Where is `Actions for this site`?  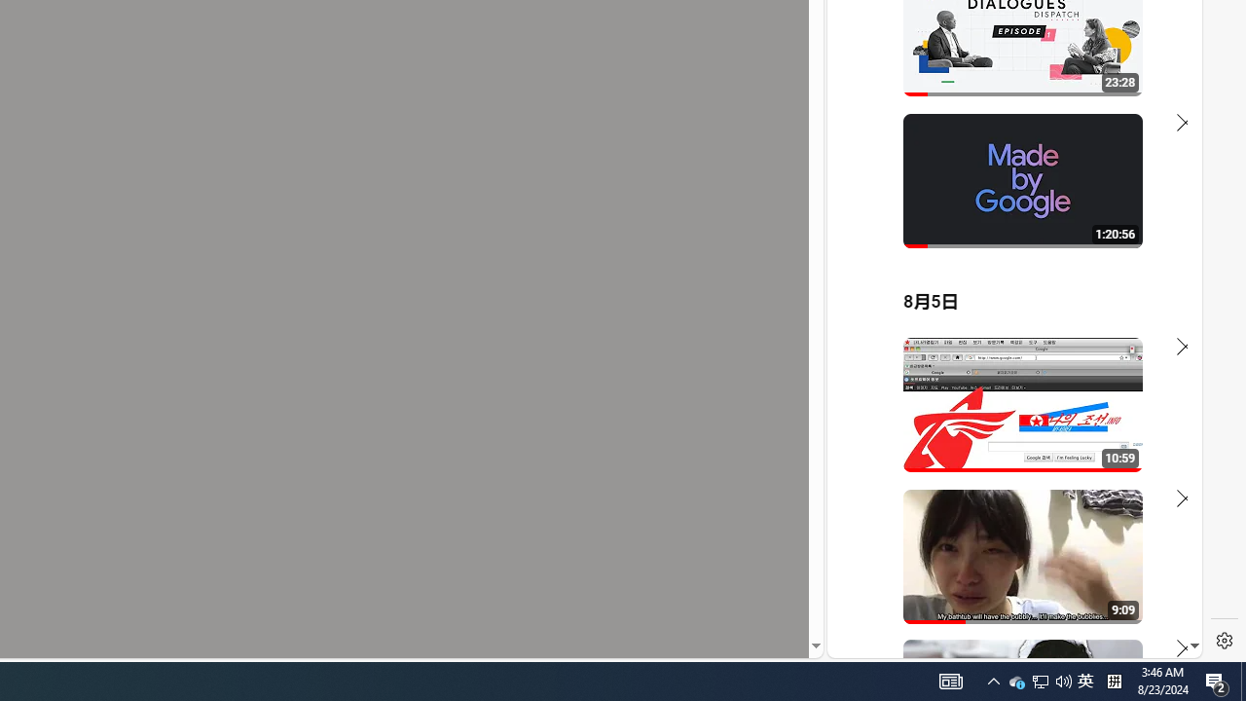 Actions for this site is located at coordinates (1101, 431).